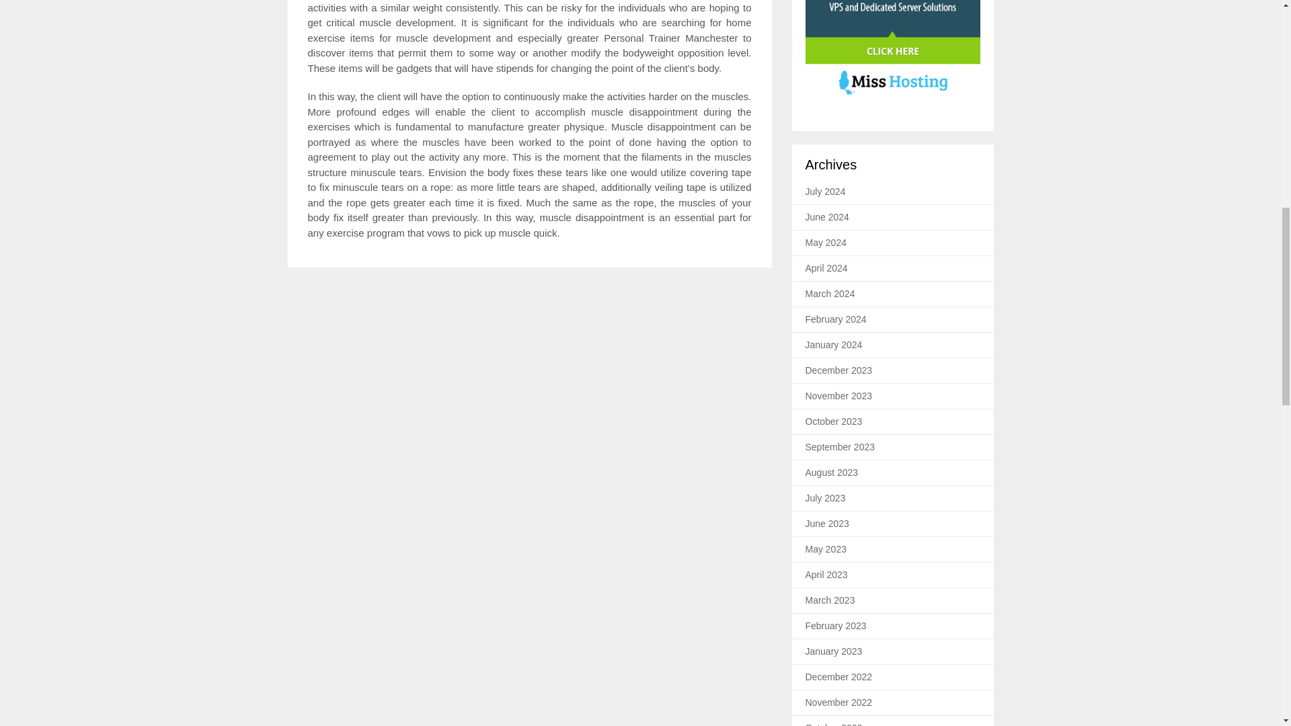 Image resolution: width=1291 pixels, height=726 pixels. Describe the element at coordinates (826, 498) in the screenshot. I see `July 2023` at that location.